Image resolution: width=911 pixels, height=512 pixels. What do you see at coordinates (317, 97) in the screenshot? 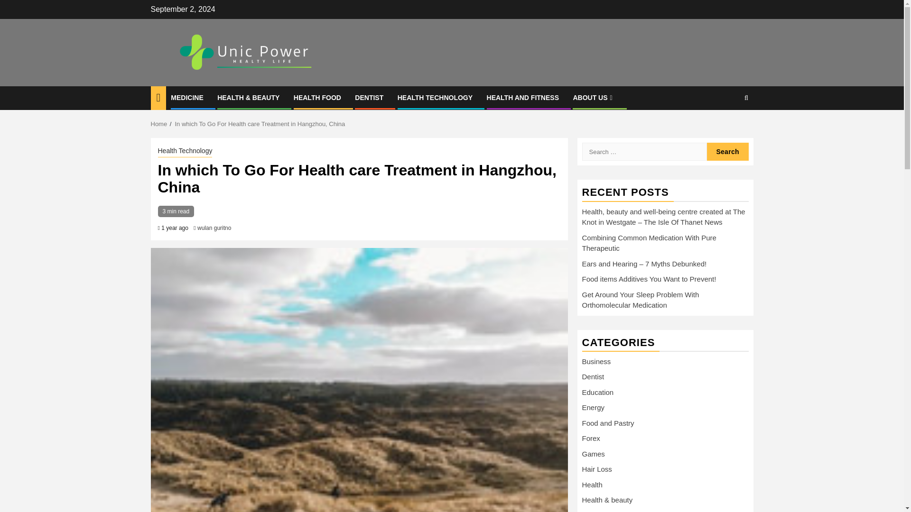
I see `HEALTH FOOD` at bounding box center [317, 97].